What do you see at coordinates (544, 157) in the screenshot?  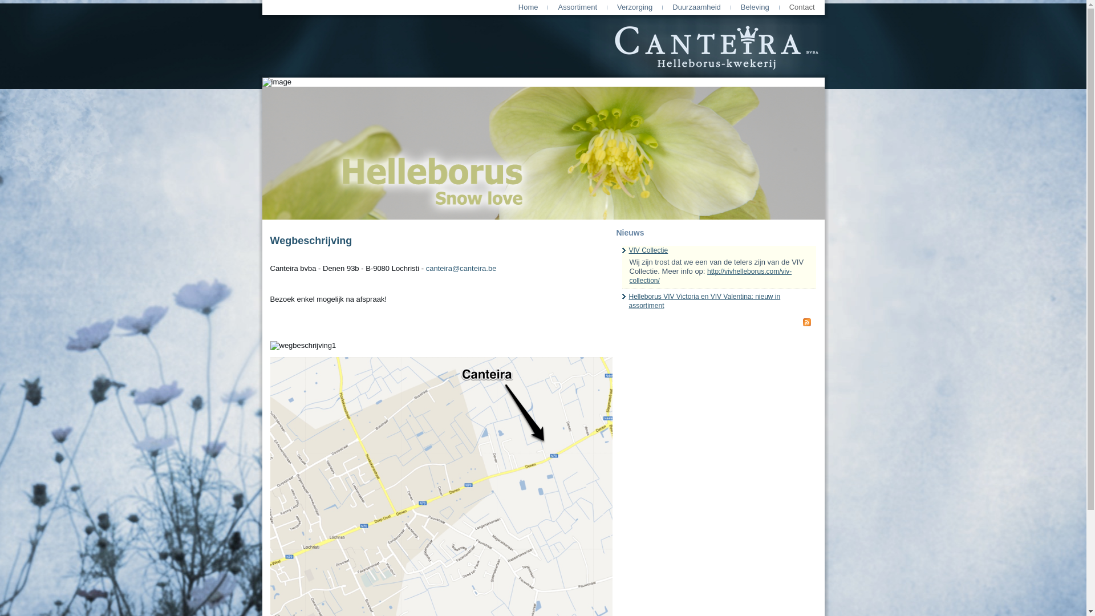 I see `image` at bounding box center [544, 157].